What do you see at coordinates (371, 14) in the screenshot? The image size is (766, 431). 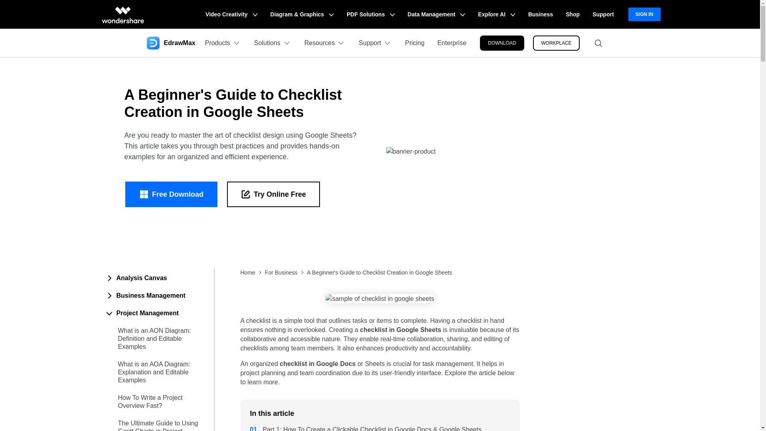 I see `PDF Solutions` at bounding box center [371, 14].